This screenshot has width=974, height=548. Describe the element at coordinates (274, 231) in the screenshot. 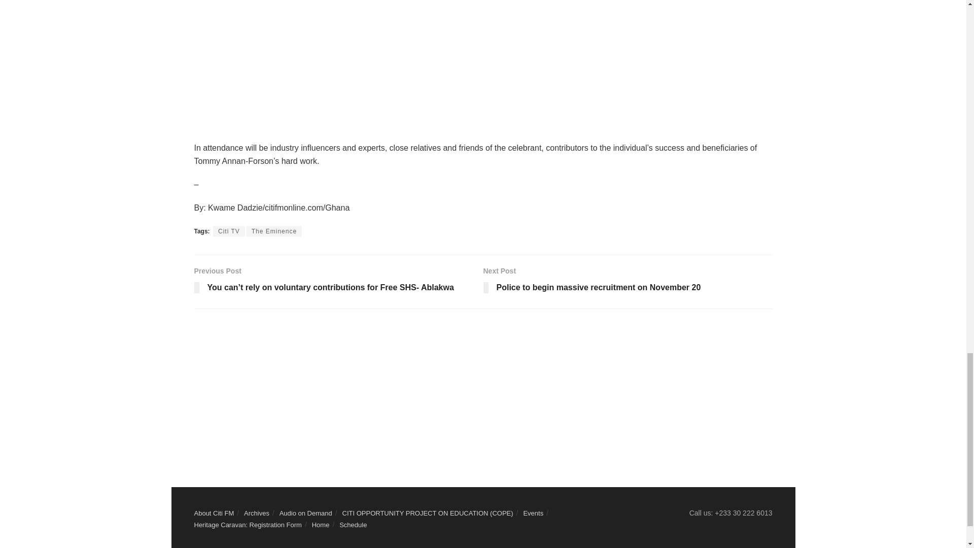

I see `The Eminence` at that location.